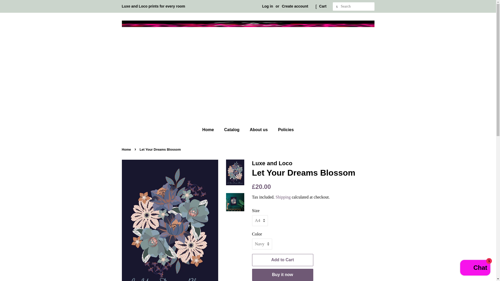 This screenshot has width=500, height=281. Describe the element at coordinates (283, 197) in the screenshot. I see `Shipping` at that location.